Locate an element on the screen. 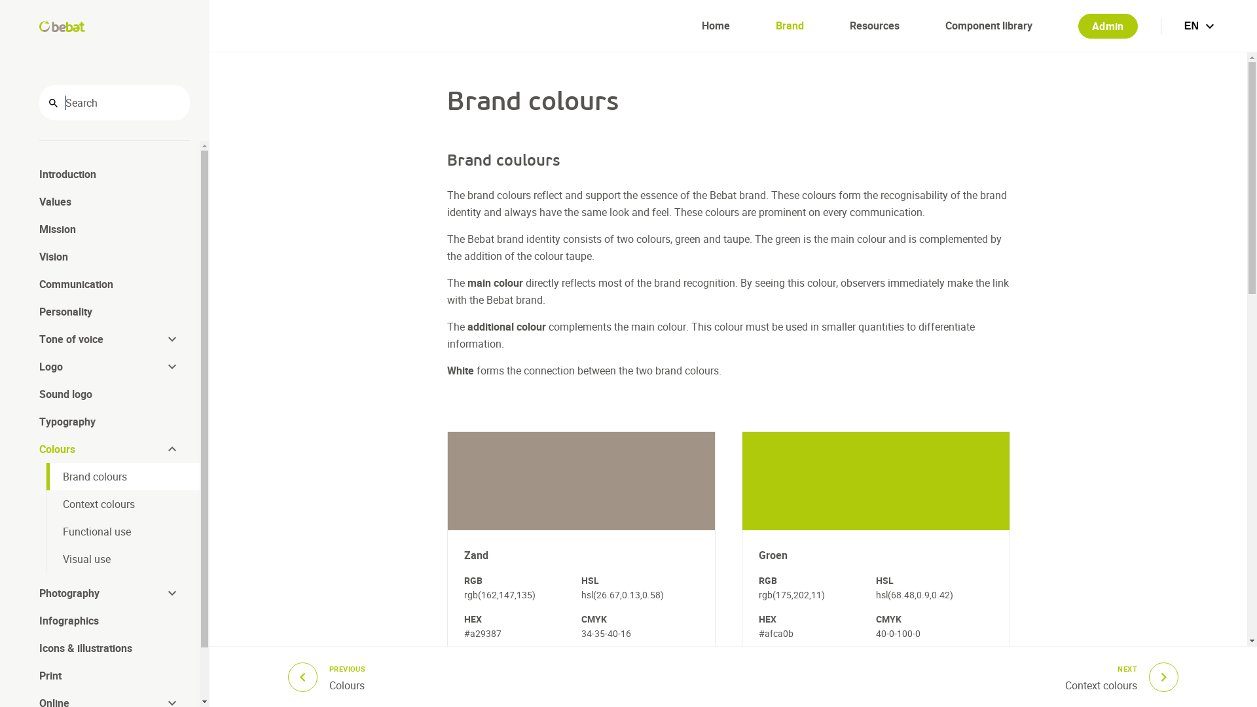 The height and width of the screenshot is (707, 1257). Vision is located at coordinates (110, 257).